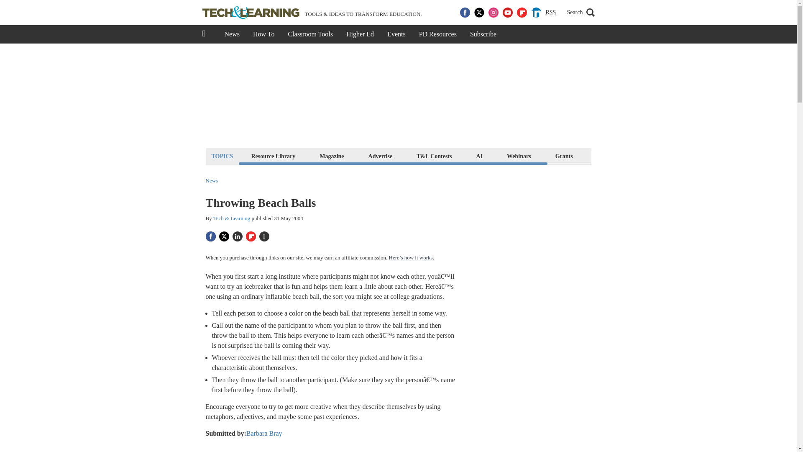 This screenshot has width=803, height=452. What do you see at coordinates (360, 34) in the screenshot?
I see `Higher Ed` at bounding box center [360, 34].